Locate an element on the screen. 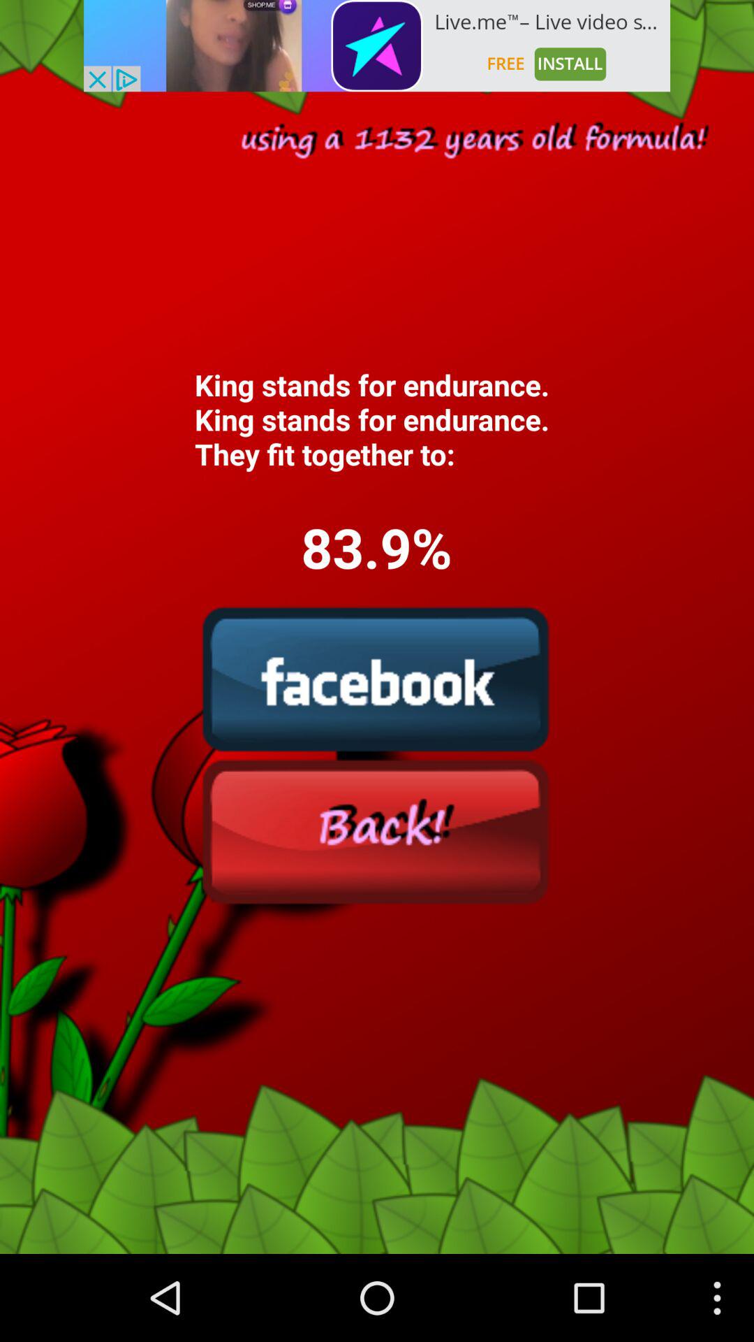 The height and width of the screenshot is (1342, 754). go to facebook option is located at coordinates (376, 678).